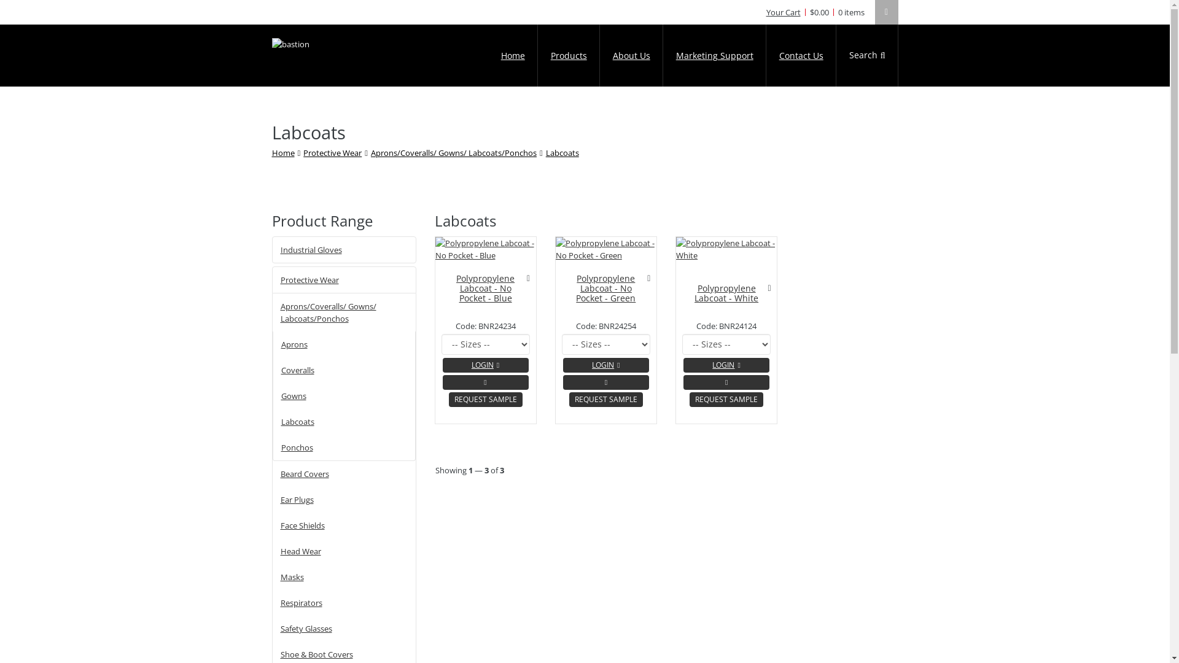 The width and height of the screenshot is (1179, 663). Describe the element at coordinates (344, 344) in the screenshot. I see `Aprons` at that location.